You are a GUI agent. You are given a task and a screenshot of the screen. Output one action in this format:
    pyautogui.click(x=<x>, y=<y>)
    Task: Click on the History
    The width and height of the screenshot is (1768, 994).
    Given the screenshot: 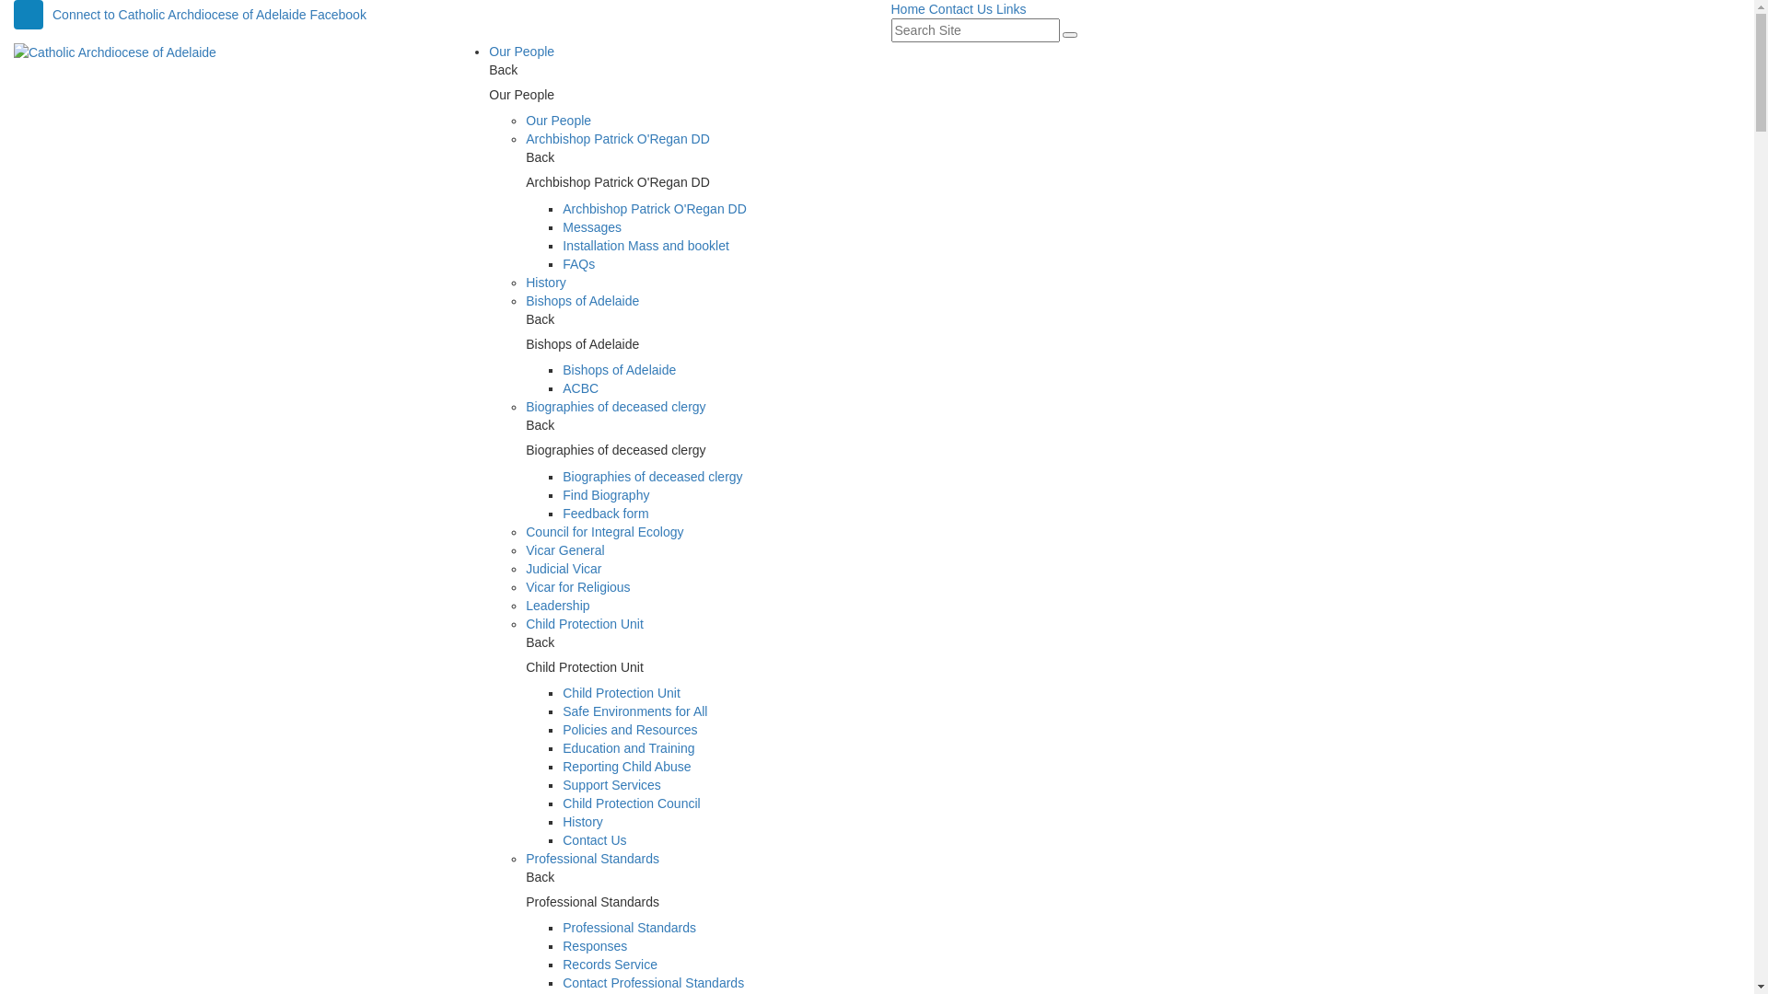 What is the action you would take?
    pyautogui.click(x=546, y=283)
    